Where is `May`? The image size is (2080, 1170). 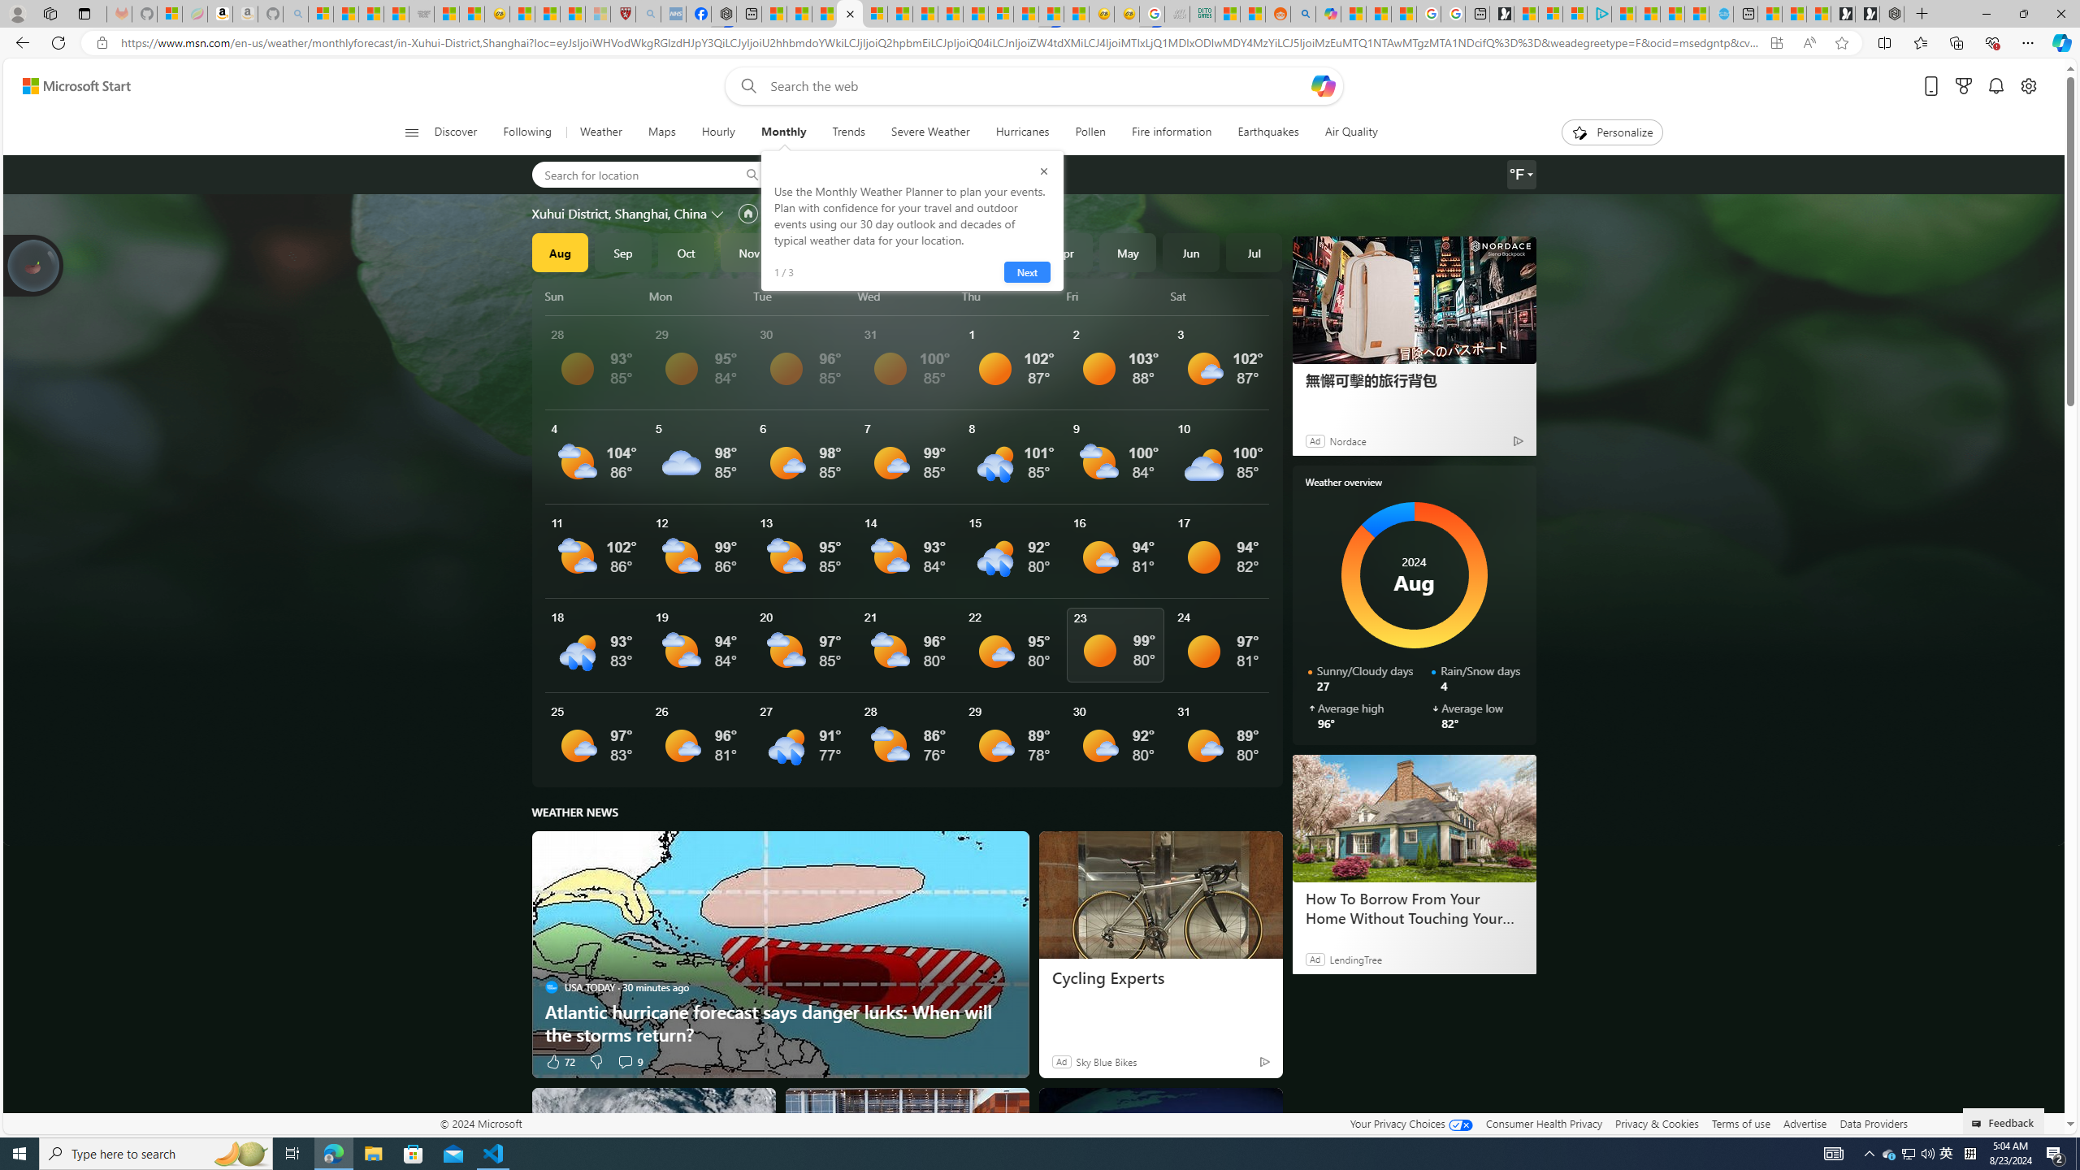 May is located at coordinates (1128, 252).